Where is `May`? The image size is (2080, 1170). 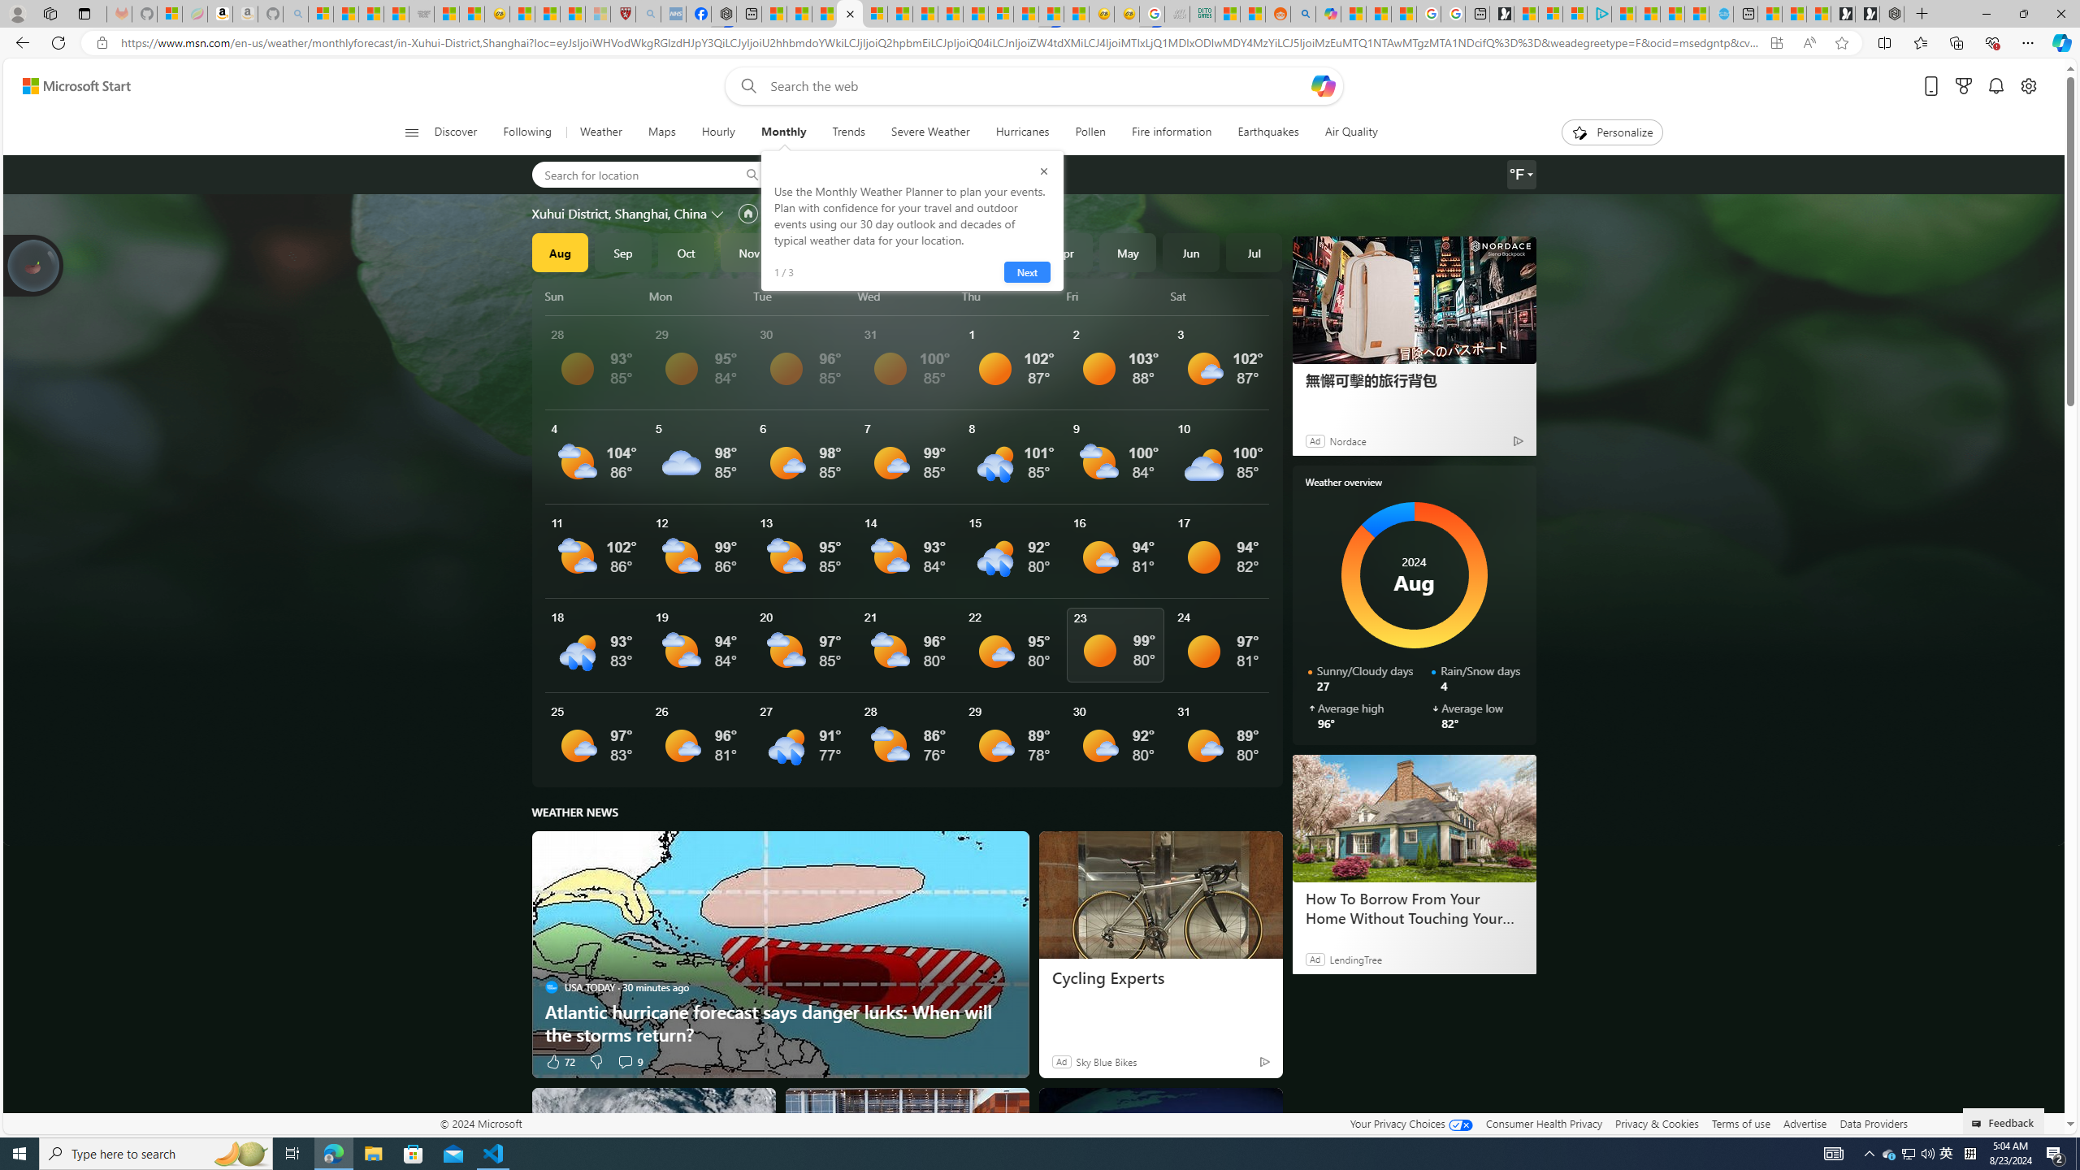 May is located at coordinates (1128, 252).